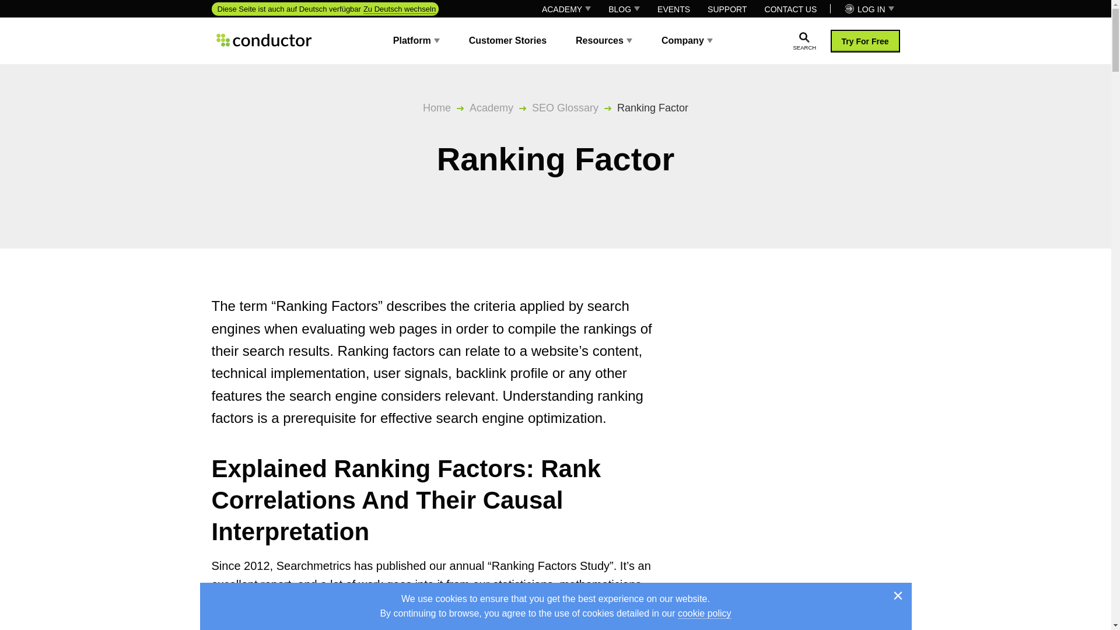  Describe the element at coordinates (566, 9) in the screenshot. I see `ACADEMY` at that location.